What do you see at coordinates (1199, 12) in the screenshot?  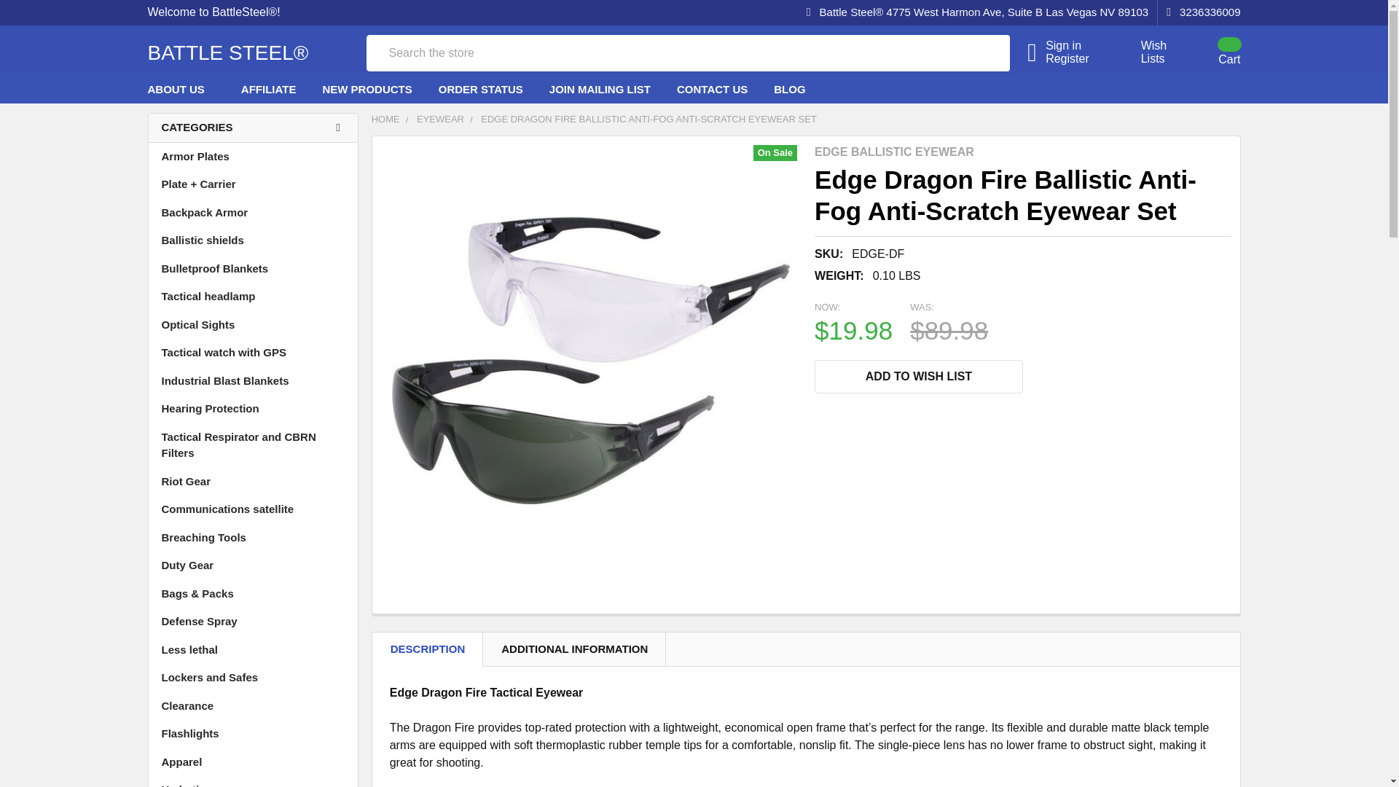 I see `3236336009` at bounding box center [1199, 12].